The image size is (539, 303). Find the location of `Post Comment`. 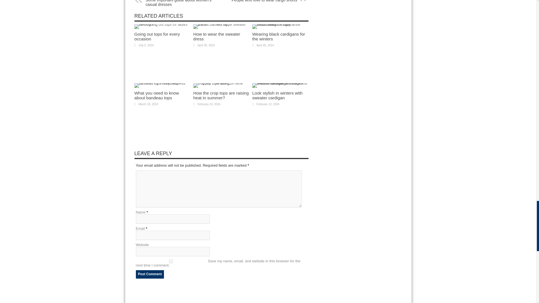

Post Comment is located at coordinates (150, 274).